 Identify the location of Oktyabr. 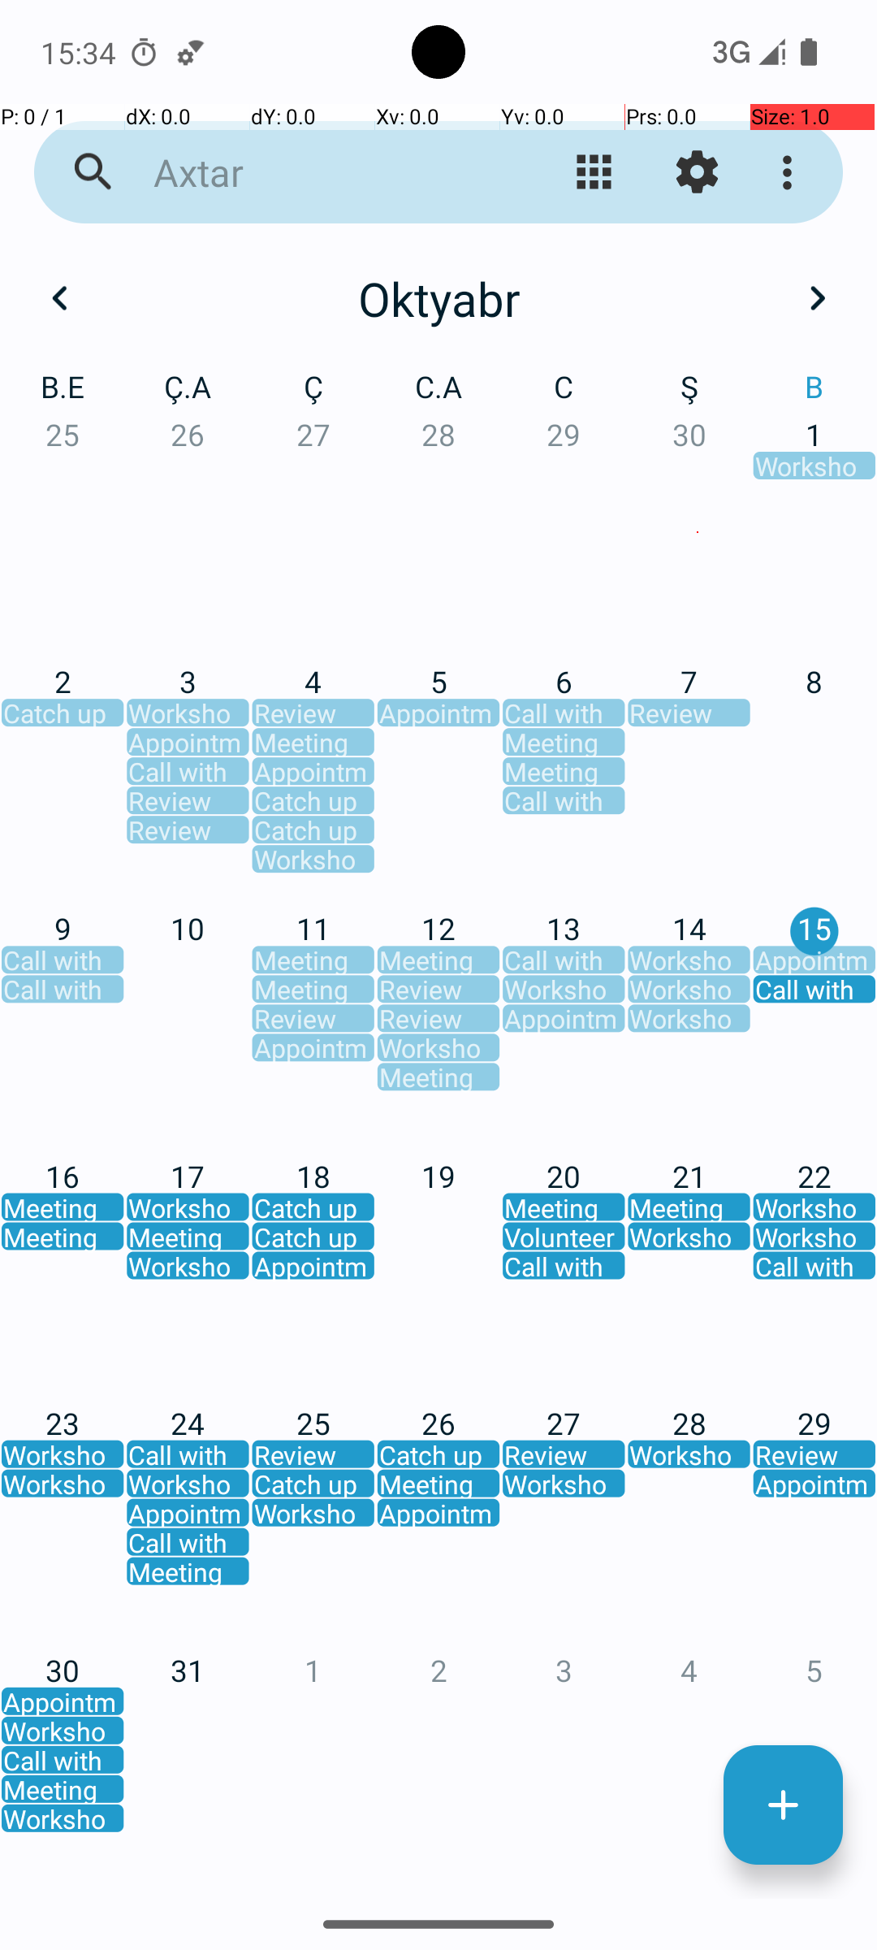
(438, 298).